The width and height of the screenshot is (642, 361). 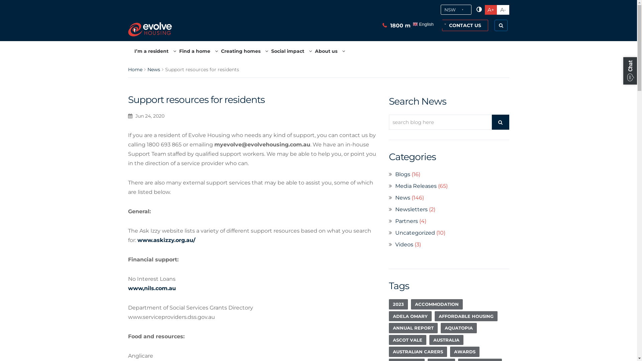 I want to click on English, so click(x=438, y=24).